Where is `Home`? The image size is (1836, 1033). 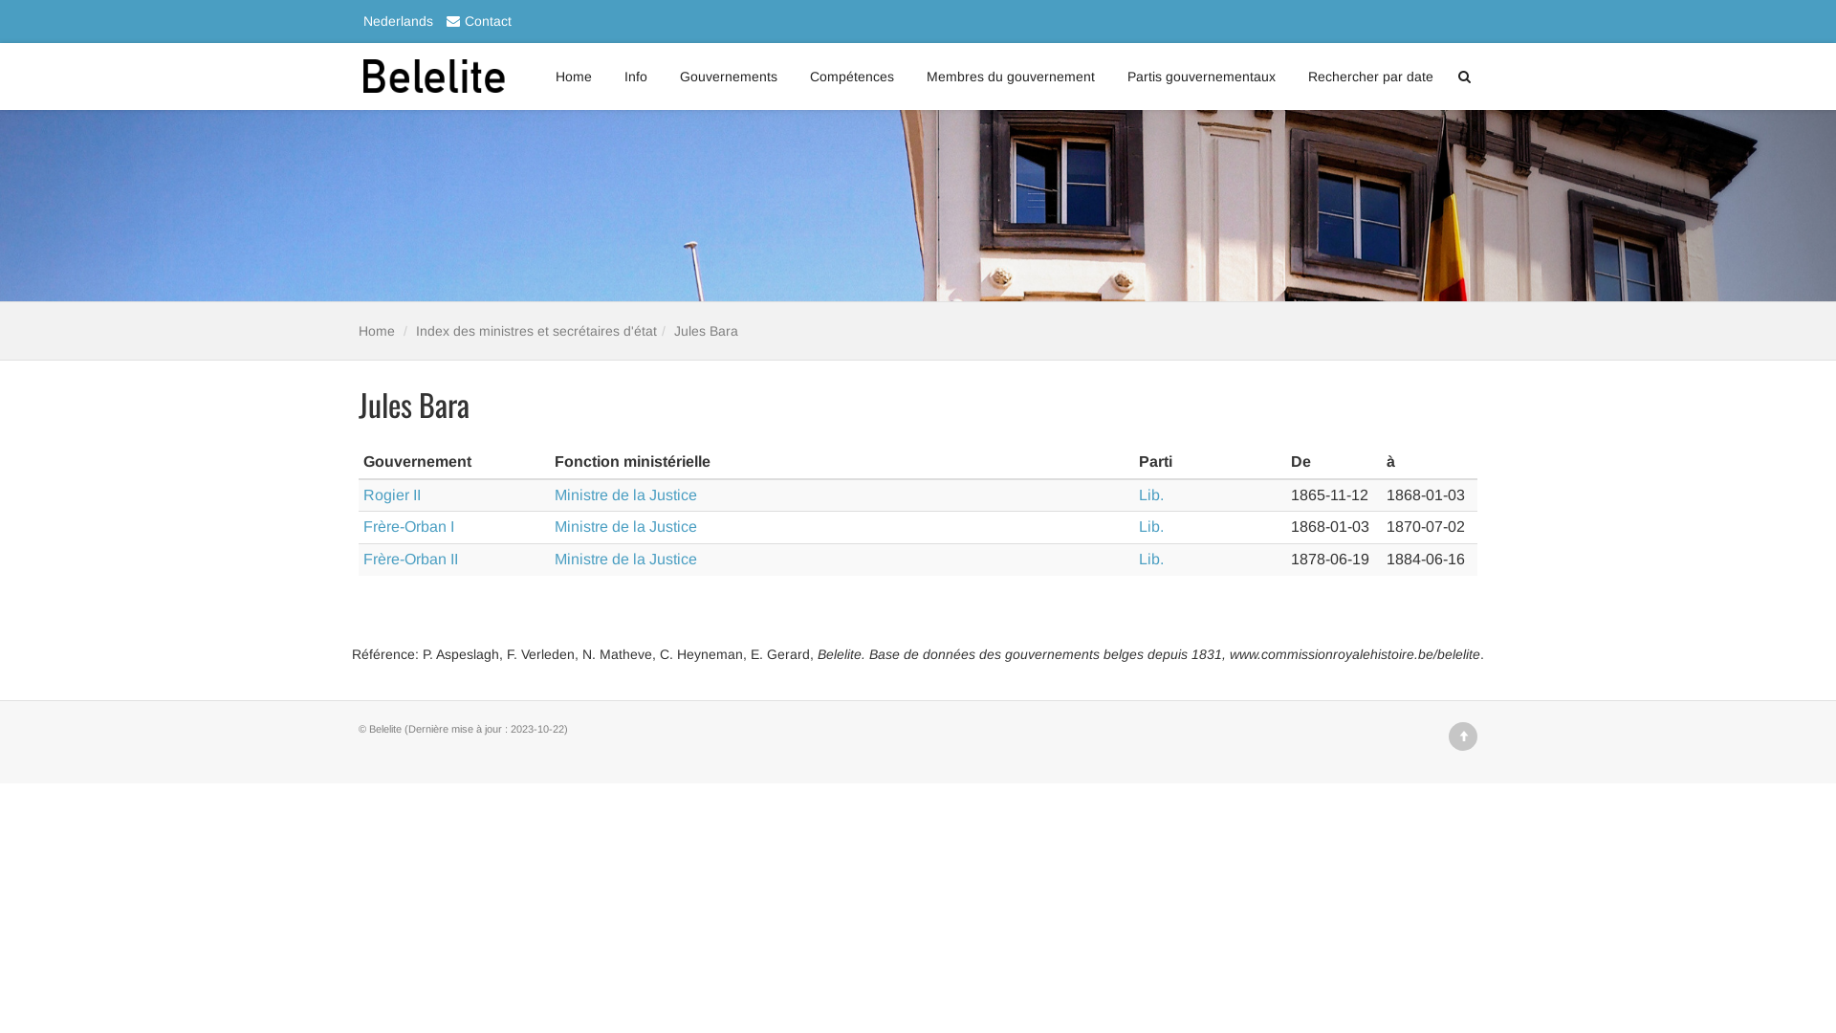 Home is located at coordinates (377, 331).